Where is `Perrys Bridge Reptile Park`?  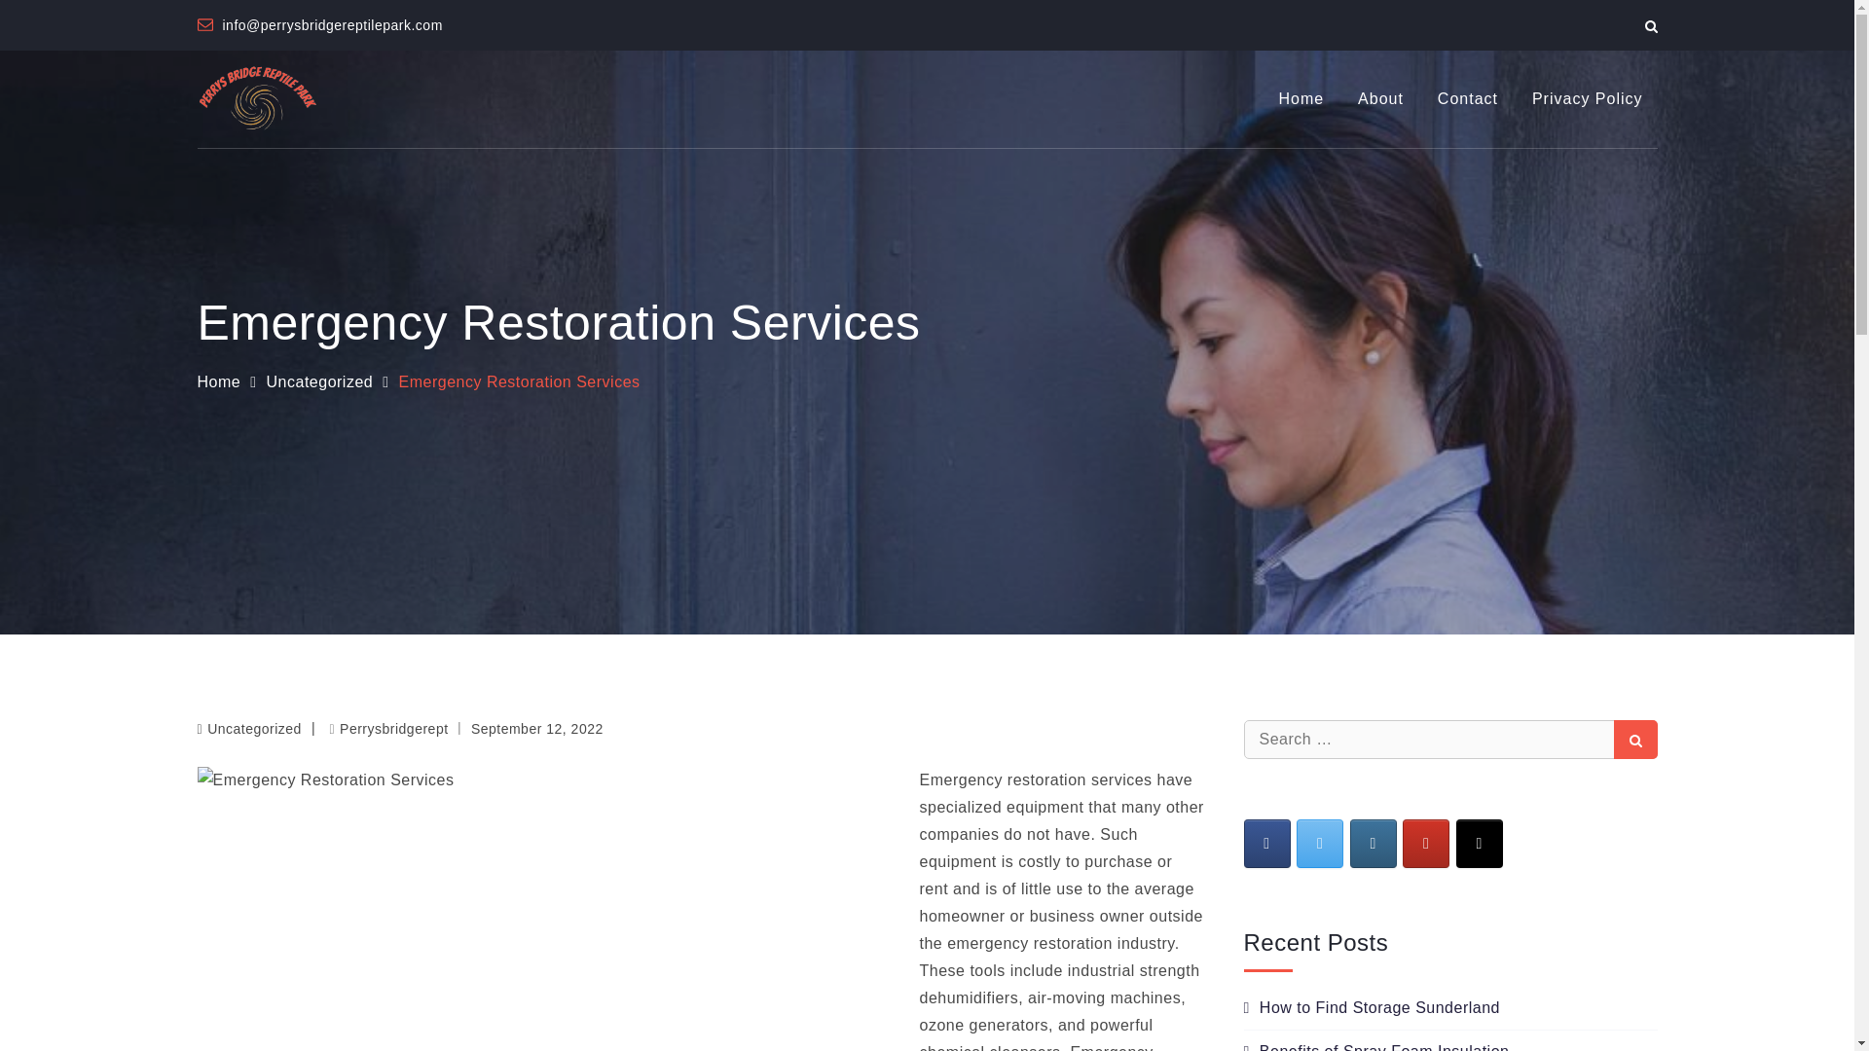
Perrys Bridge Reptile Park is located at coordinates (527, 111).